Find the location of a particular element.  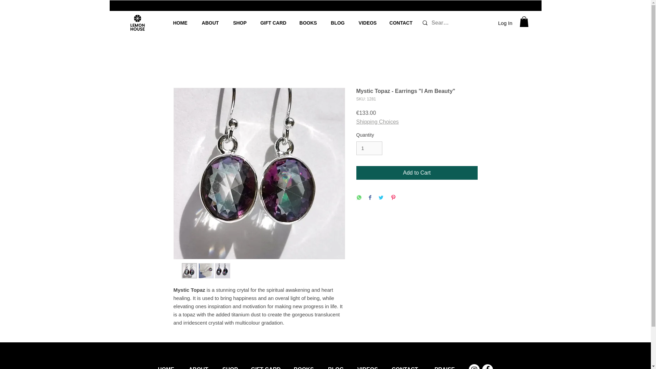

BLOG is located at coordinates (338, 23).